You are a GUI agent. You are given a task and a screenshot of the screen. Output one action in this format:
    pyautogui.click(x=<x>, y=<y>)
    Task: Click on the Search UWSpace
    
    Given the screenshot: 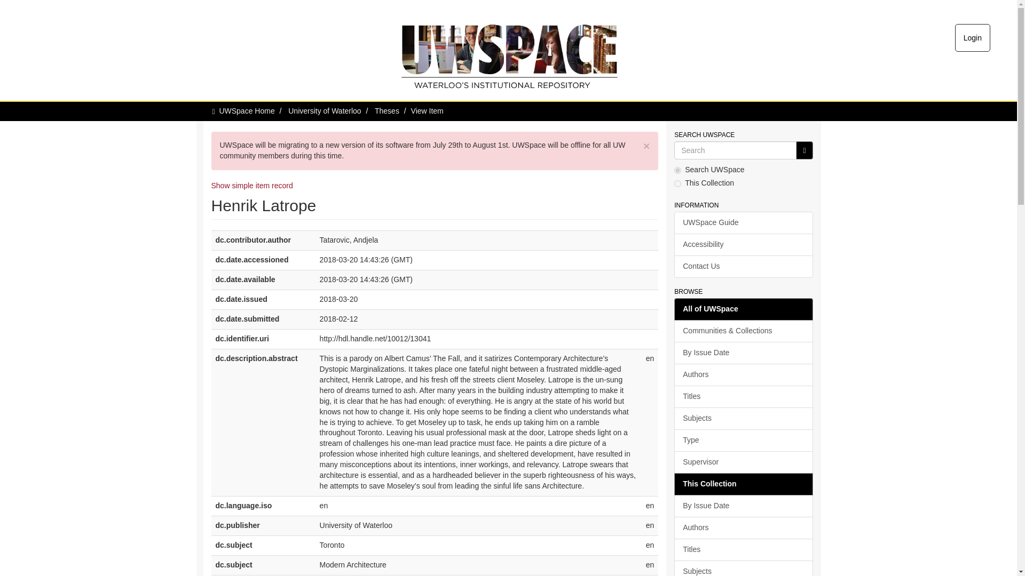 What is the action you would take?
    pyautogui.click(x=735, y=150)
    